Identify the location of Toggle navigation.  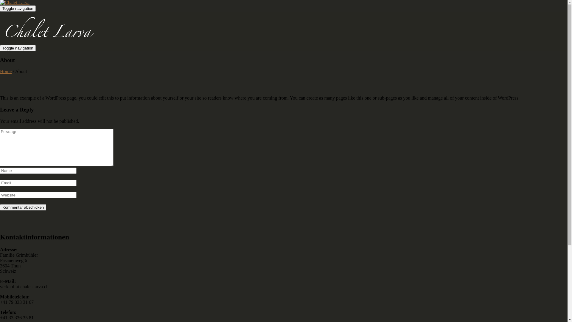
(18, 48).